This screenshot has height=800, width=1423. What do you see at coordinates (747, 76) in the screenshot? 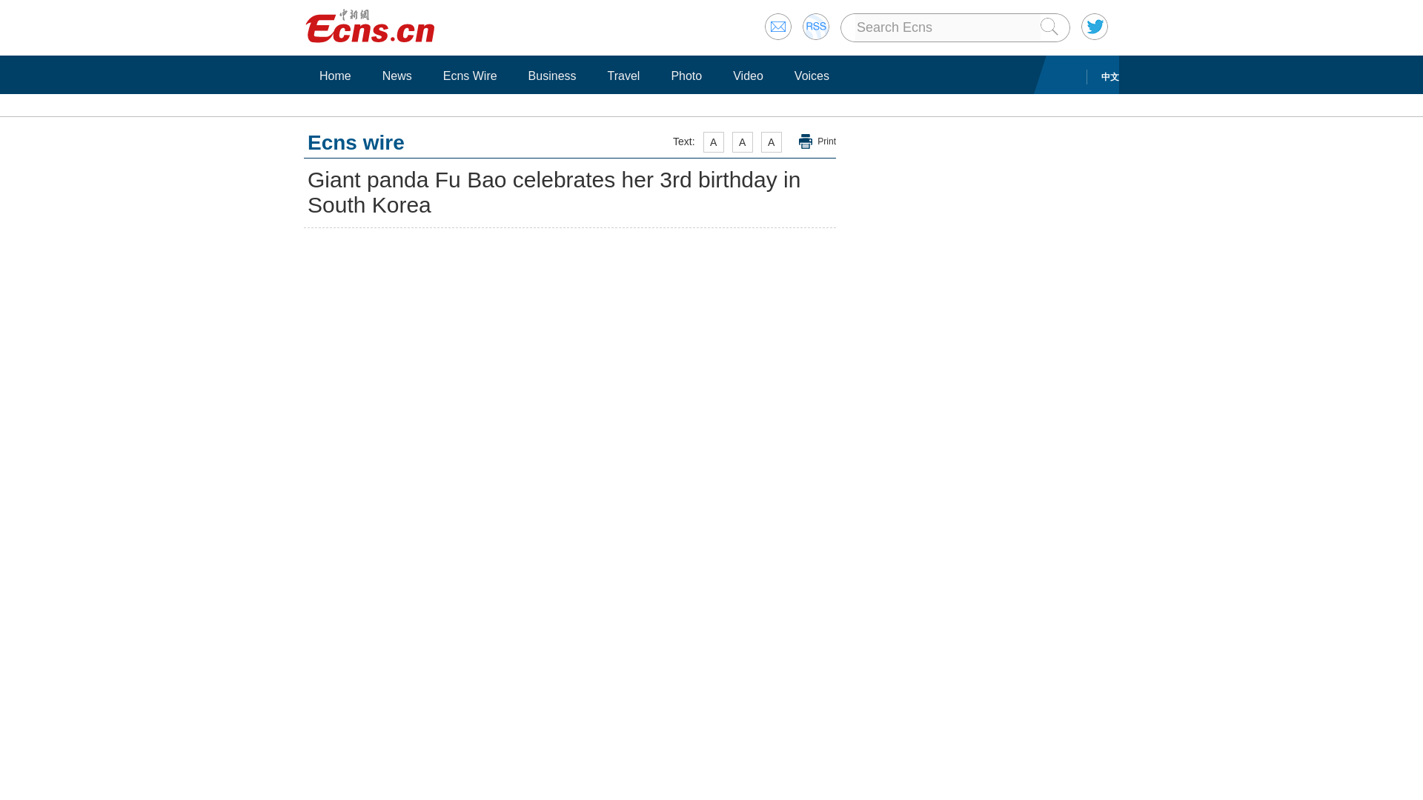
I see `Video` at bounding box center [747, 76].